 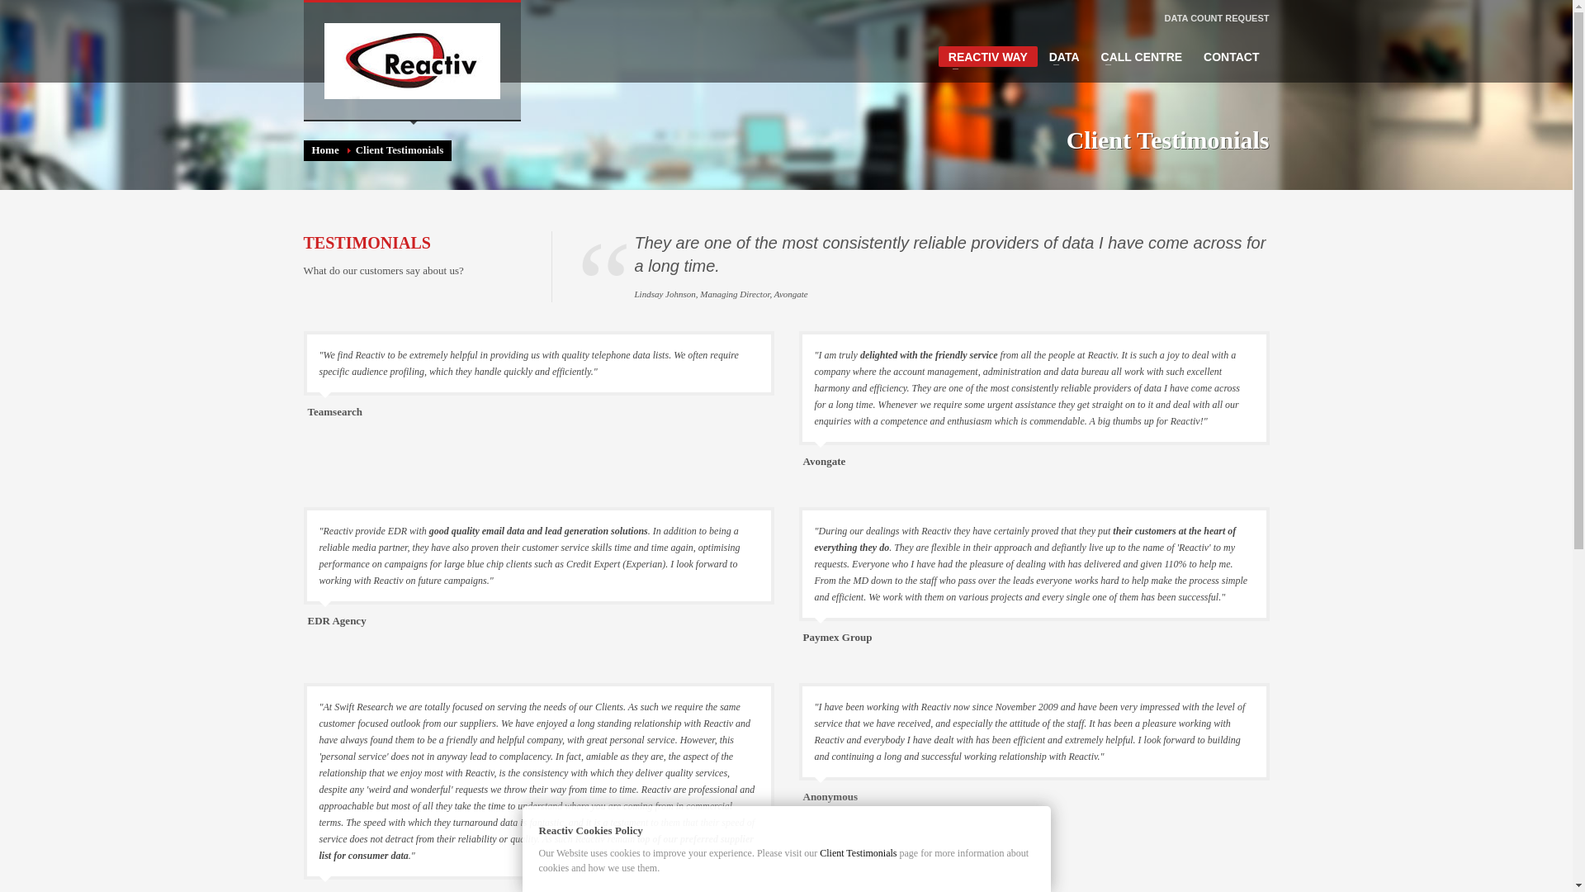 What do you see at coordinates (1231, 56) in the screenshot?
I see `CONTACT` at bounding box center [1231, 56].